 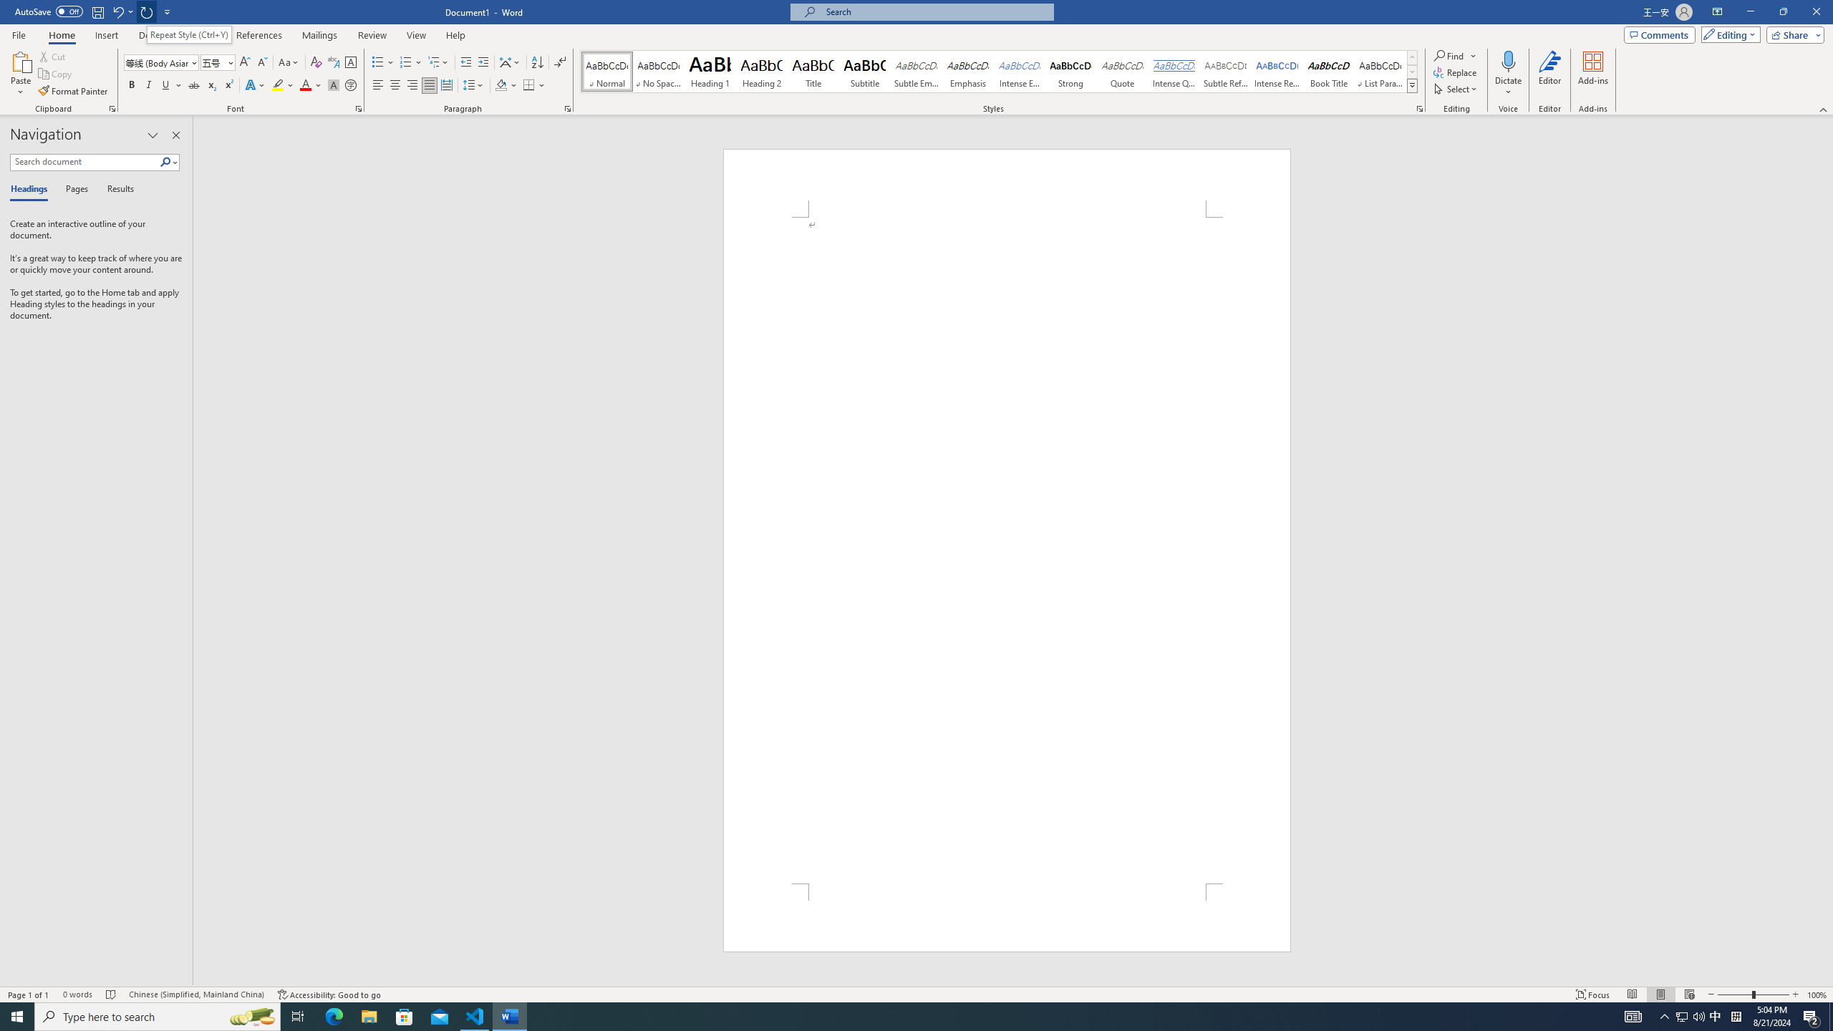 What do you see at coordinates (501, 86) in the screenshot?
I see `Shading RGB(0, 0, 0)` at bounding box center [501, 86].